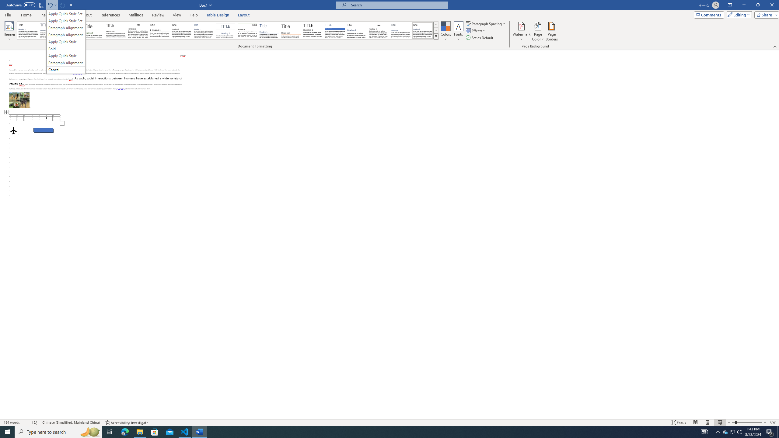 The height and width of the screenshot is (438, 779). Describe the element at coordinates (774, 422) in the screenshot. I see `Zoom 30%` at that location.